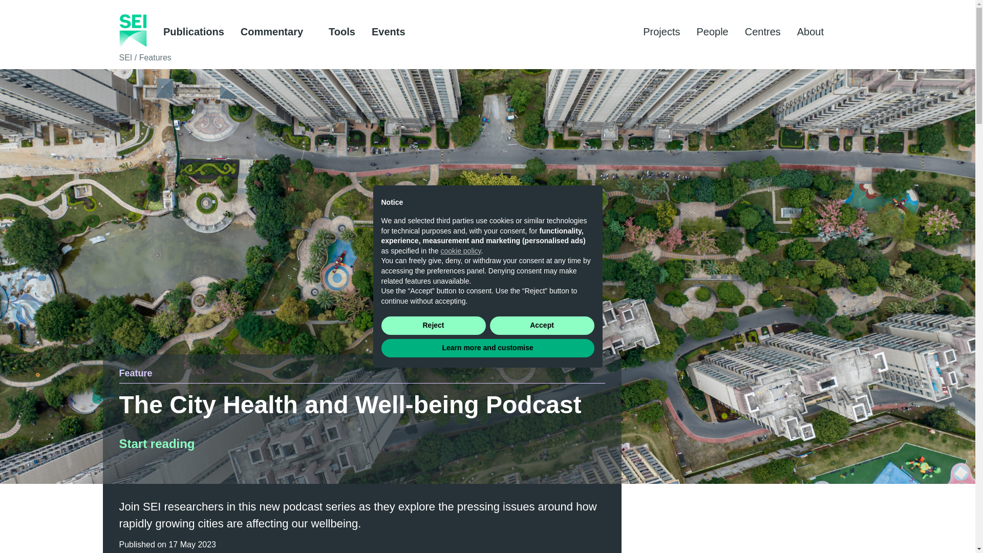 The width and height of the screenshot is (983, 553). Describe the element at coordinates (661, 32) in the screenshot. I see `Projects` at that location.